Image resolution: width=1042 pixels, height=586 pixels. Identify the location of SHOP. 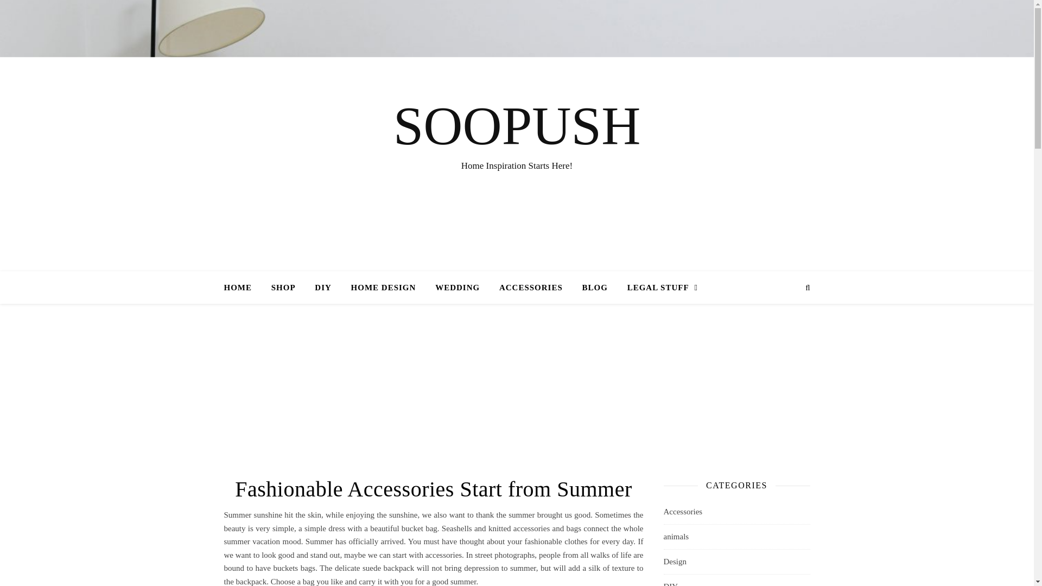
(283, 288).